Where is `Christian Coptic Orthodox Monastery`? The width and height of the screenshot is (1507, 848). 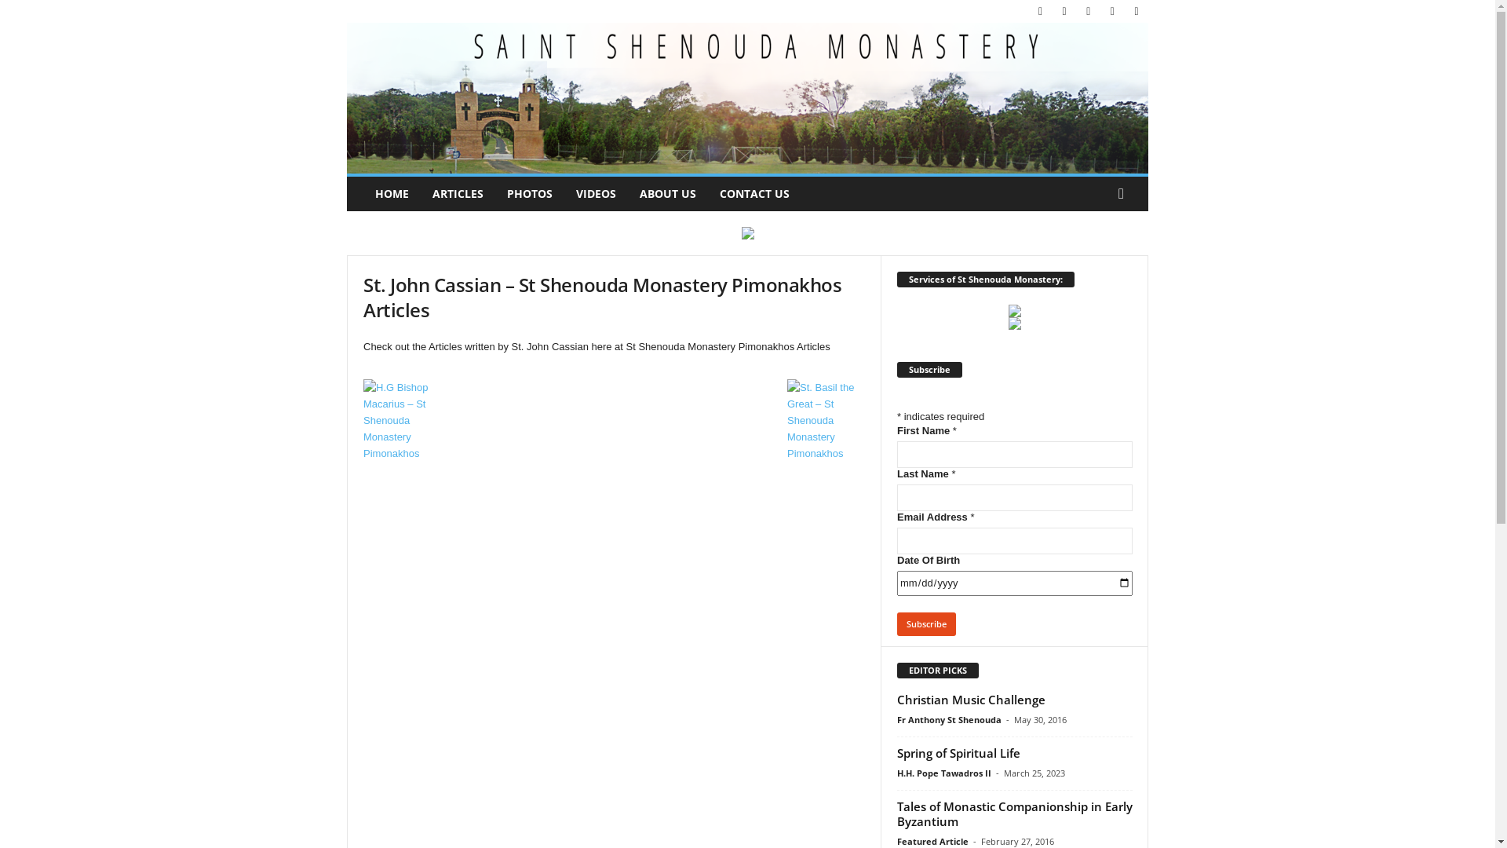
Christian Coptic Orthodox Monastery is located at coordinates (747, 98).